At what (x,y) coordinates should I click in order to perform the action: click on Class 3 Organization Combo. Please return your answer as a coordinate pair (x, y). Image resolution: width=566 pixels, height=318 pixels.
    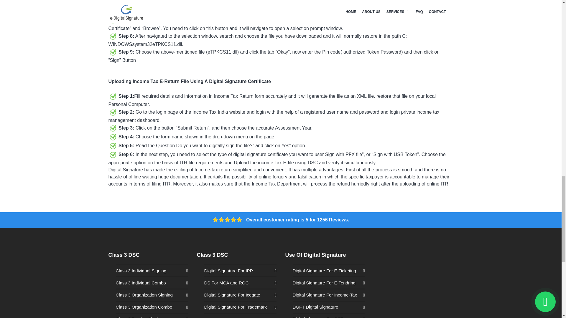
    Looking at the image, I should click on (152, 307).